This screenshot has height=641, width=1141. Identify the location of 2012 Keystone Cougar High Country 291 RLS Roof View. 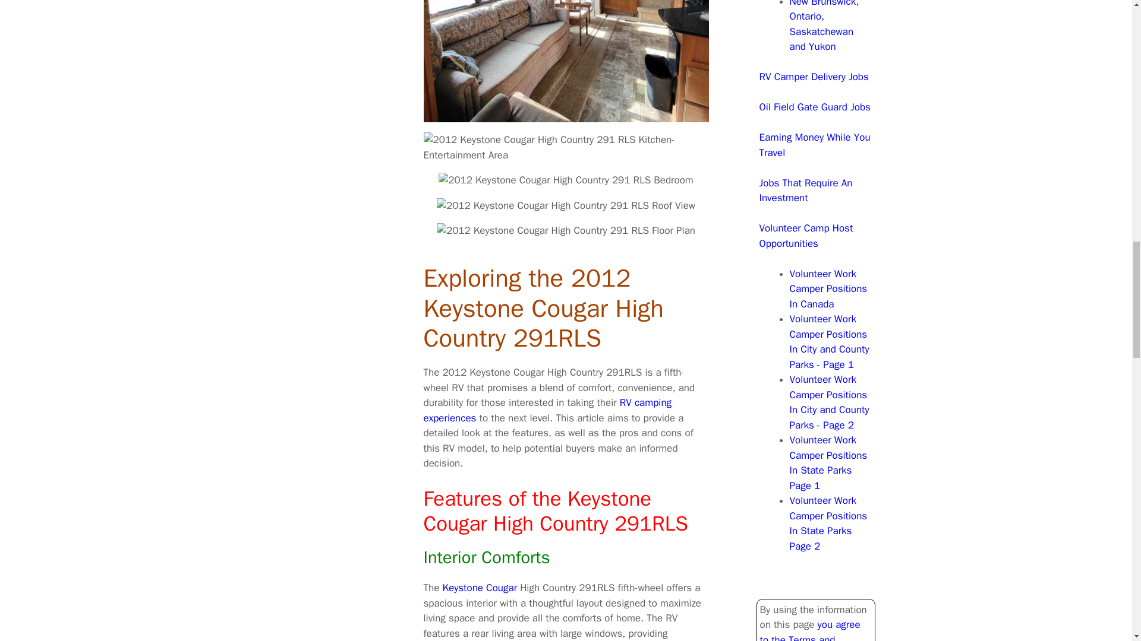
(566, 205).